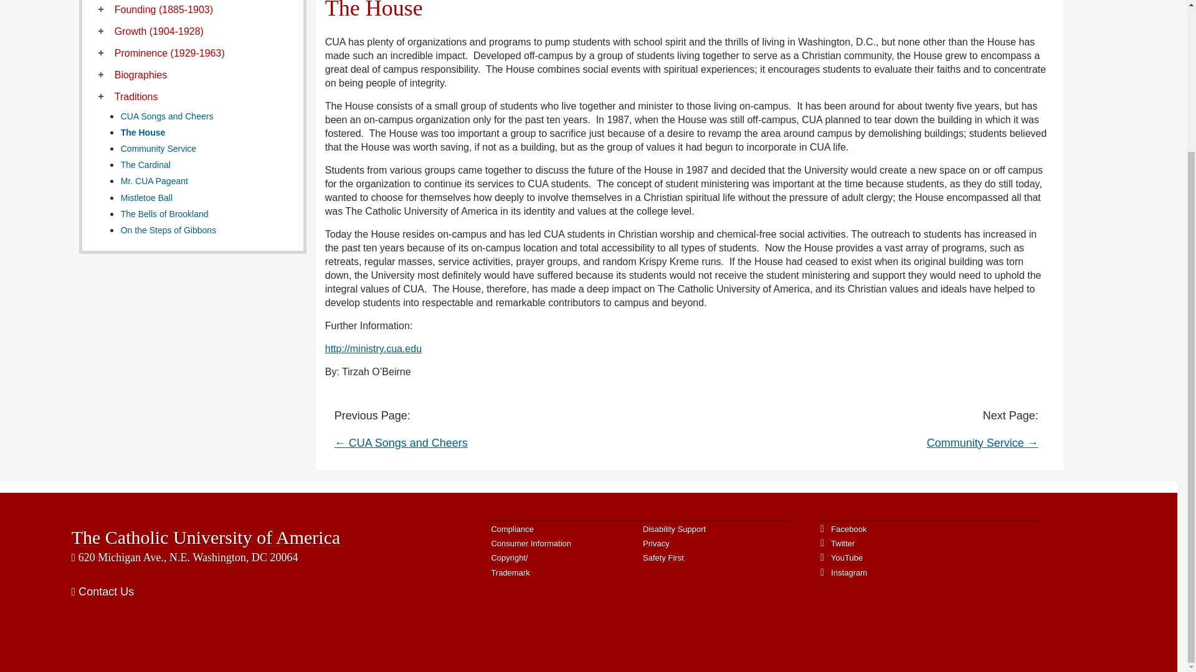  I want to click on On the Steps of Gibbons, so click(168, 230).